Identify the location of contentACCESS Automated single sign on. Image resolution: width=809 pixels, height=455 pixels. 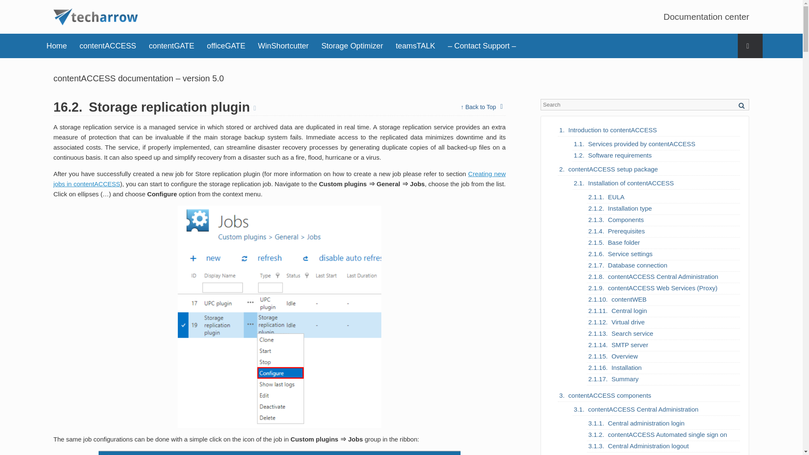
(667, 434).